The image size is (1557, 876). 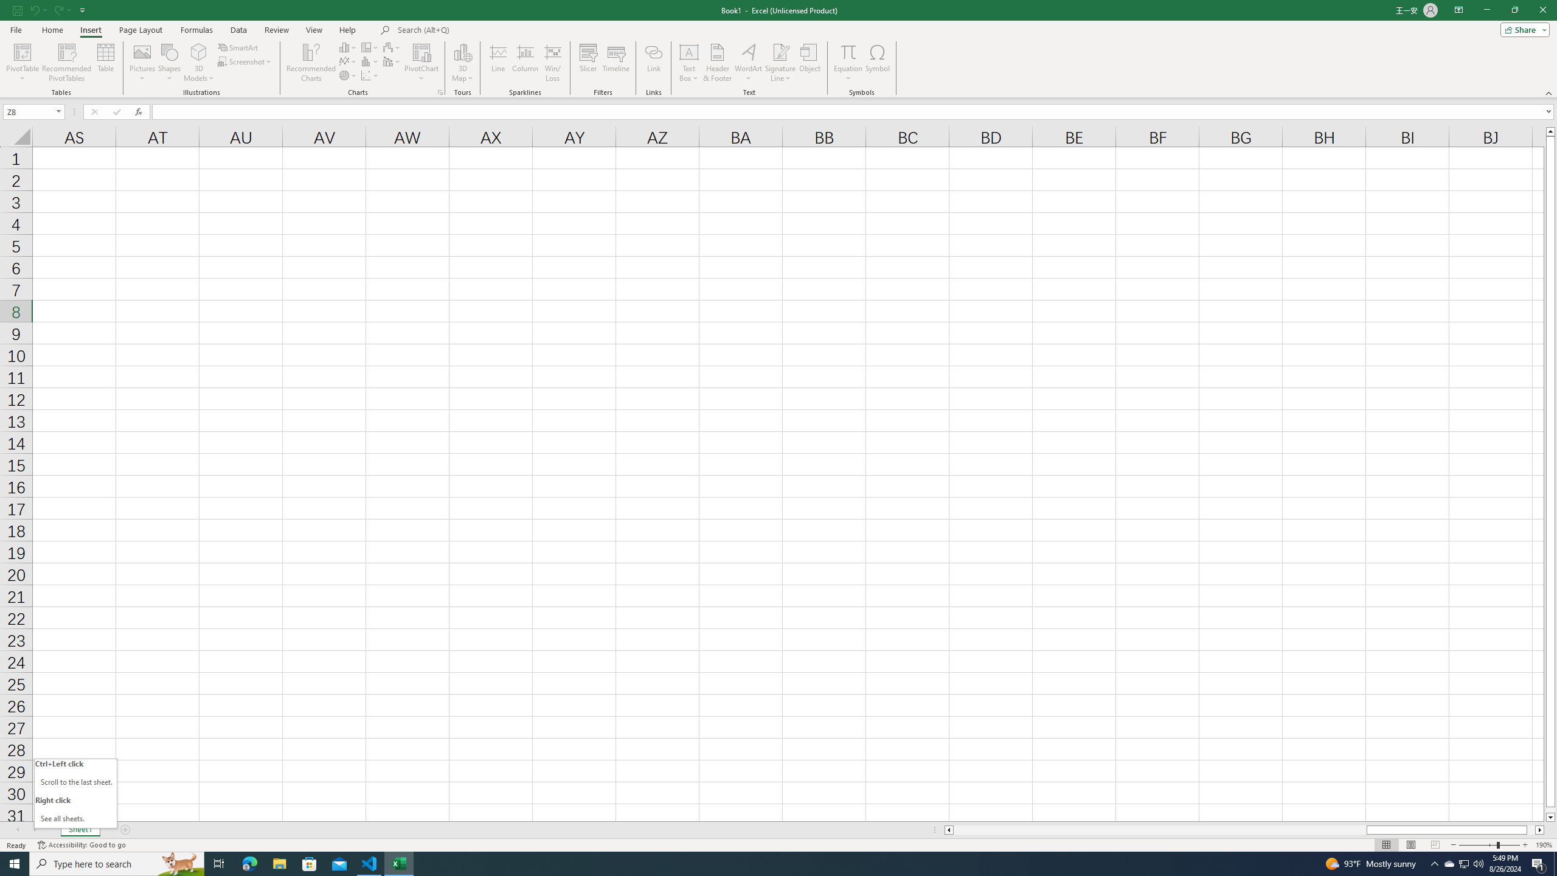 What do you see at coordinates (1435, 845) in the screenshot?
I see `Page Break Preview` at bounding box center [1435, 845].